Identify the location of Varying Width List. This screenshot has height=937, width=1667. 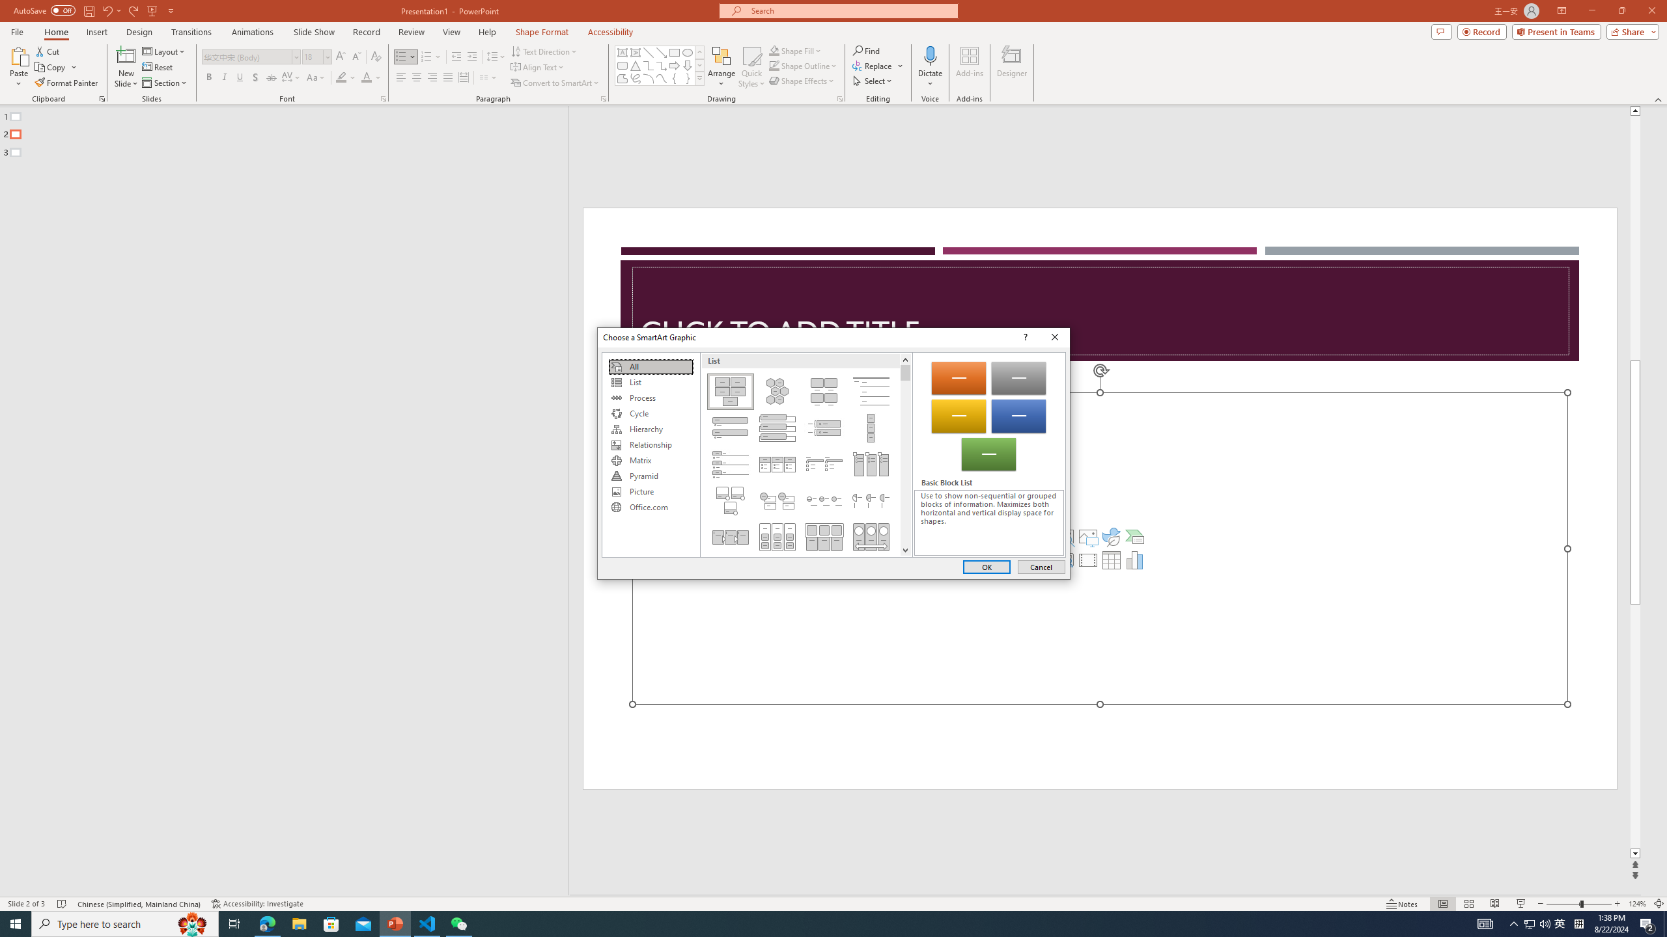
(871, 428).